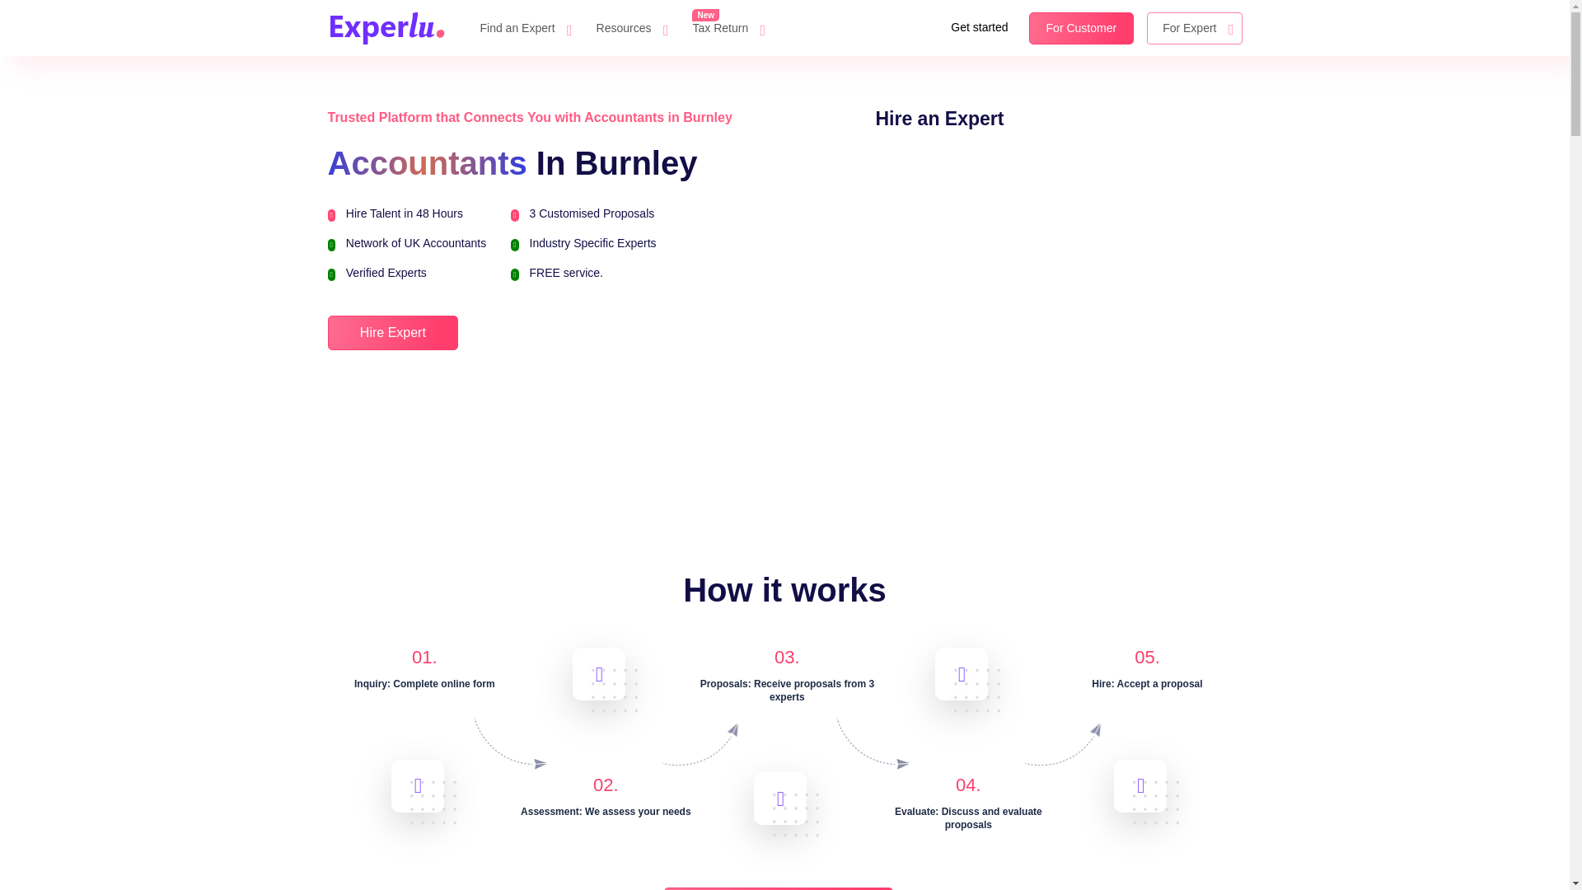  What do you see at coordinates (1081, 27) in the screenshot?
I see `For Customer` at bounding box center [1081, 27].